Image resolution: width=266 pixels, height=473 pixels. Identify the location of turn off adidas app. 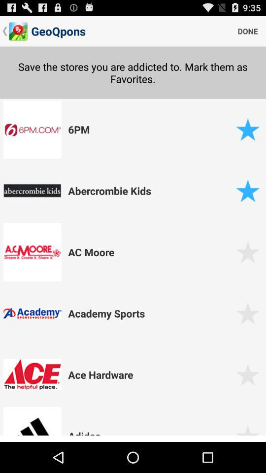
(150, 434).